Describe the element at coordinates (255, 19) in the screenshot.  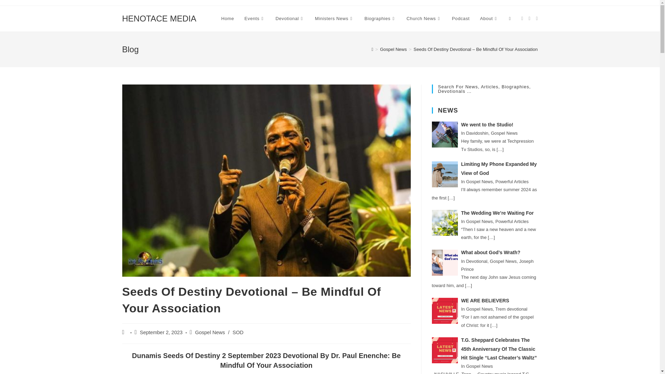
I see `Events` at that location.